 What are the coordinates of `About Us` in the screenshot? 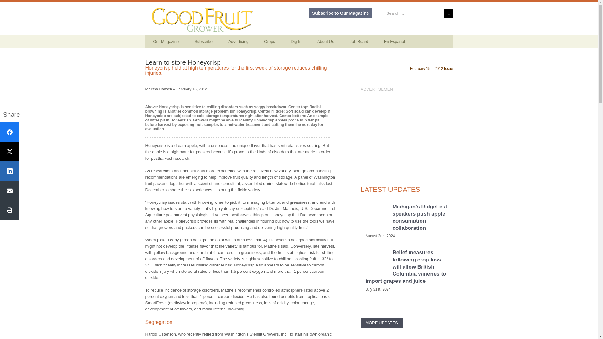 It's located at (325, 42).